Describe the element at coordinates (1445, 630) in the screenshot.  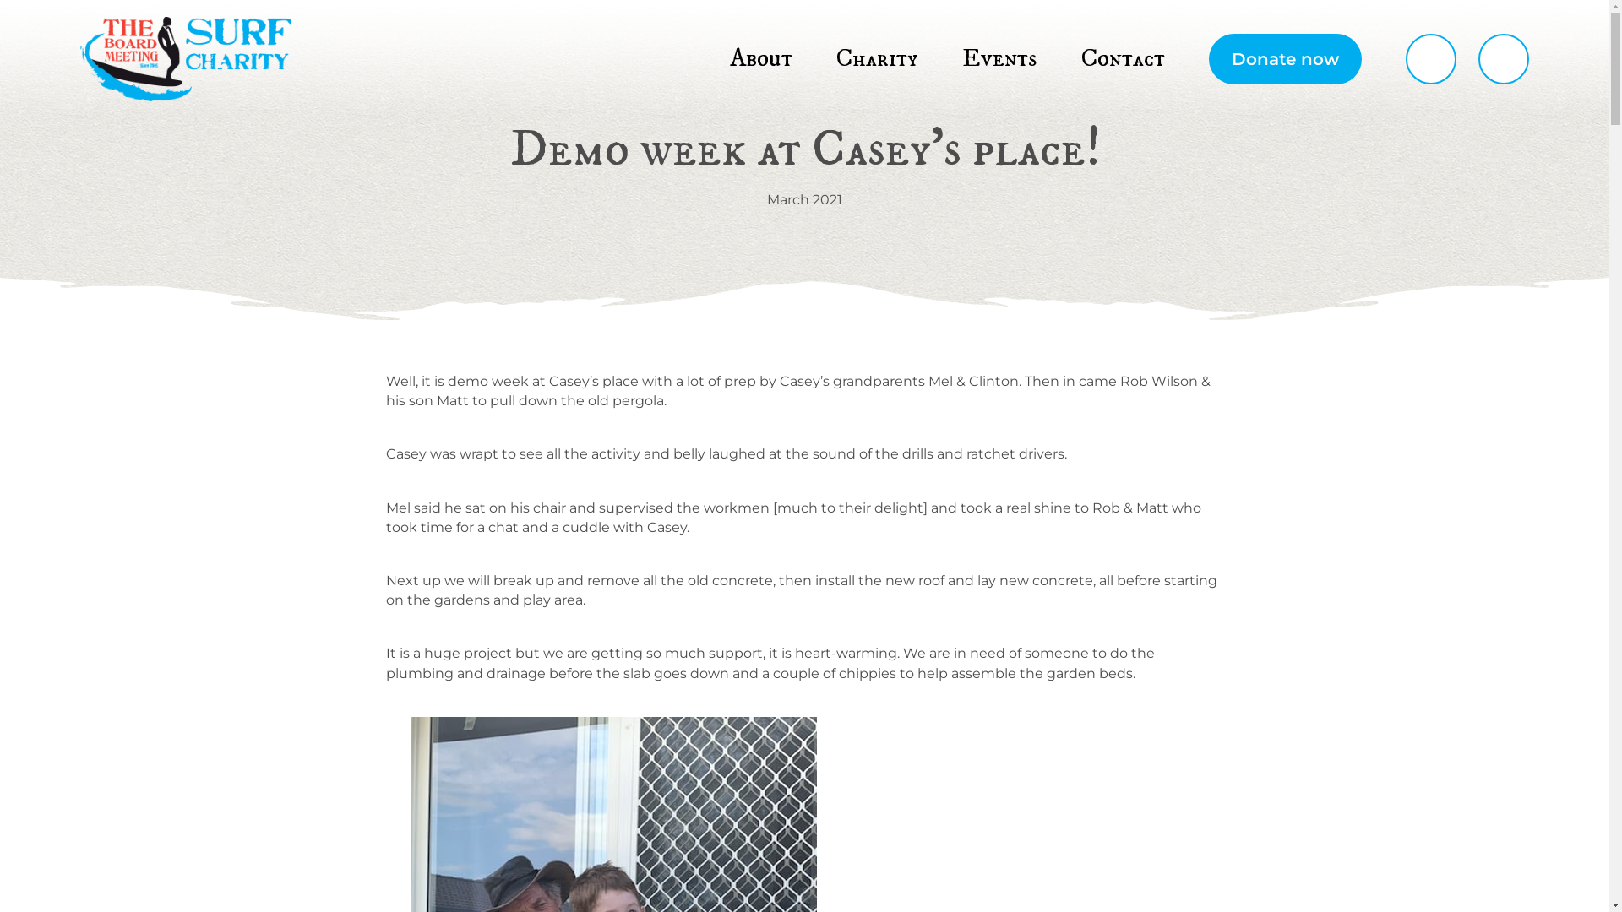
I see `Other helpful organisations` at that location.